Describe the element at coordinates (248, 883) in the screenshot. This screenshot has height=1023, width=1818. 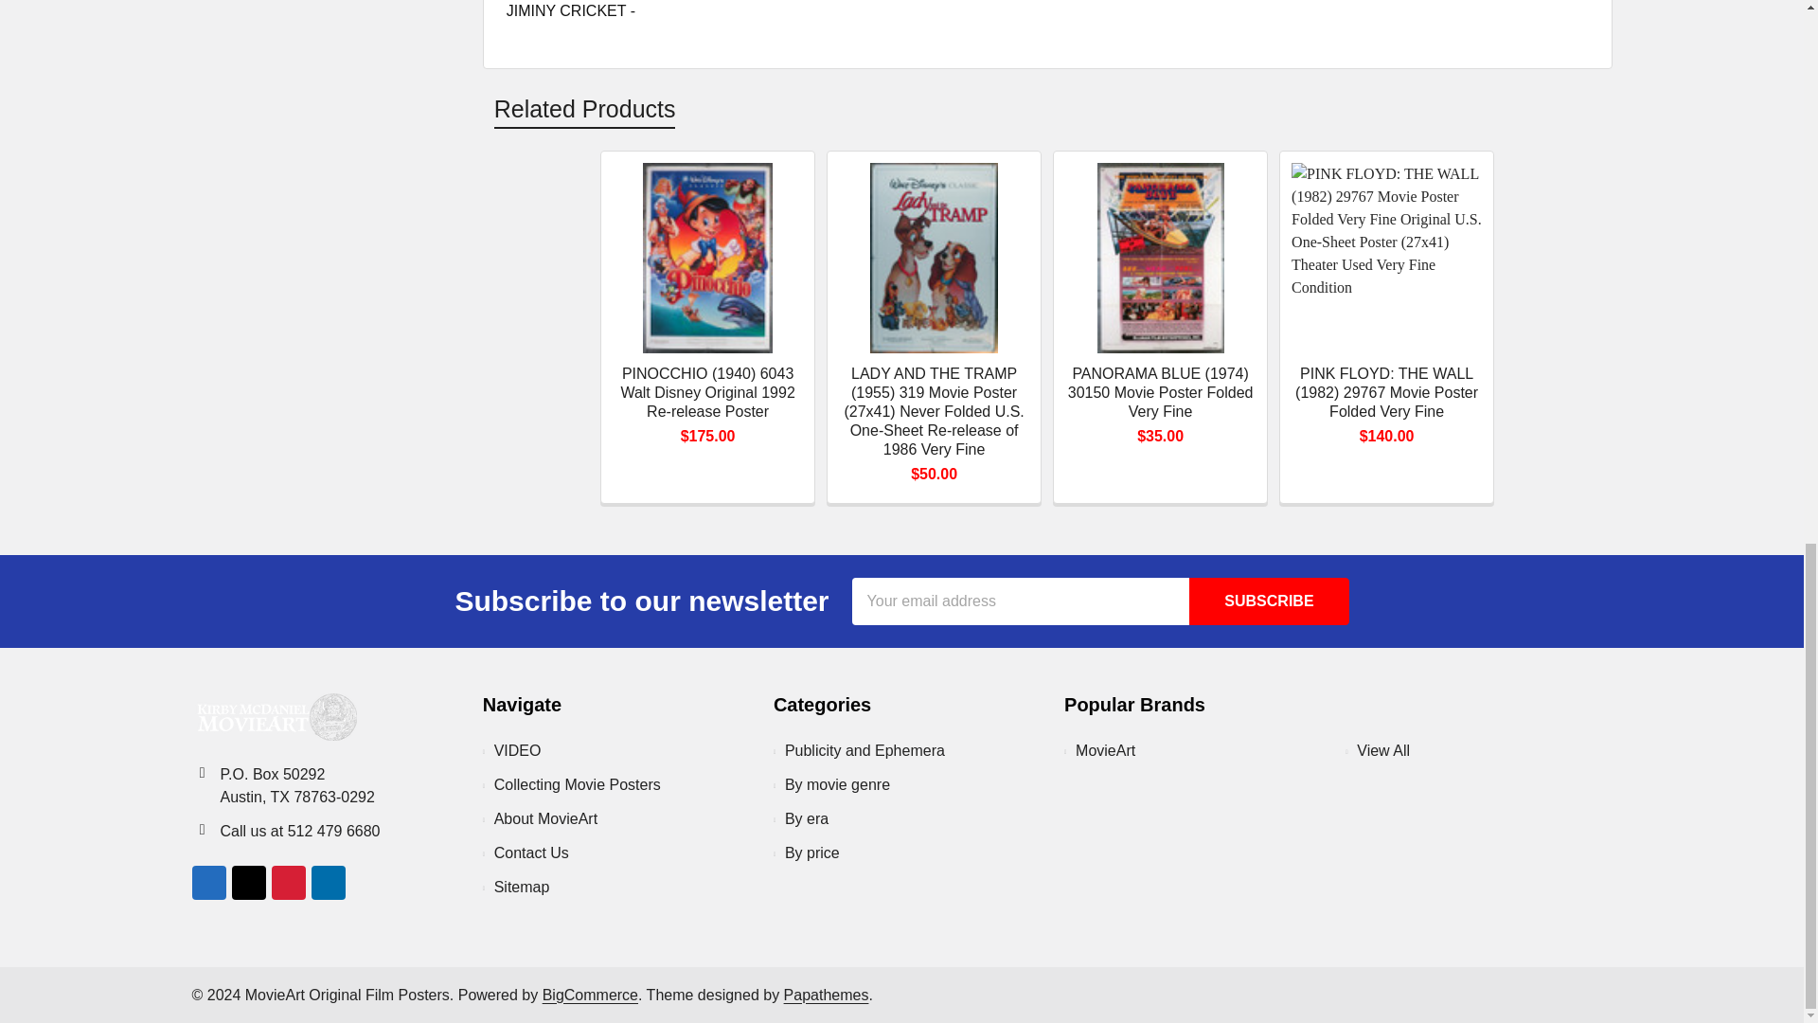
I see `X` at that location.